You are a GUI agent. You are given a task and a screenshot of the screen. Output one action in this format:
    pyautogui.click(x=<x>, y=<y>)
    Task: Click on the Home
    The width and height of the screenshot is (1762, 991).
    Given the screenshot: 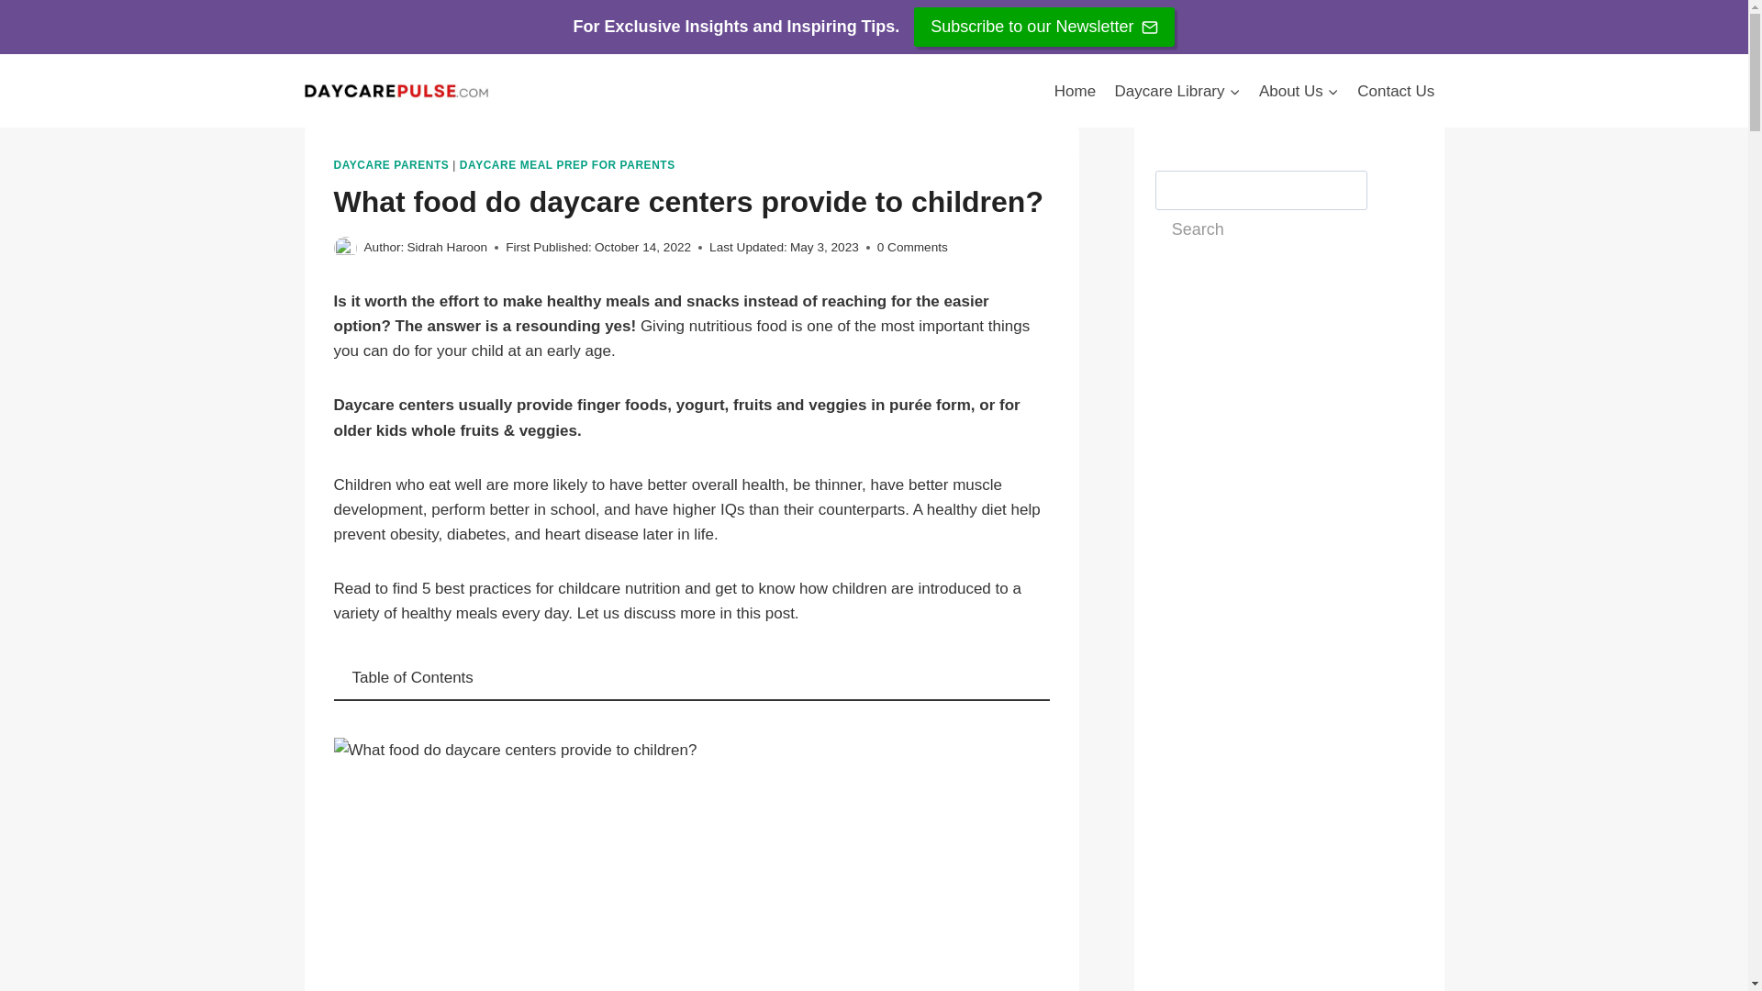 What is the action you would take?
    pyautogui.click(x=1076, y=90)
    